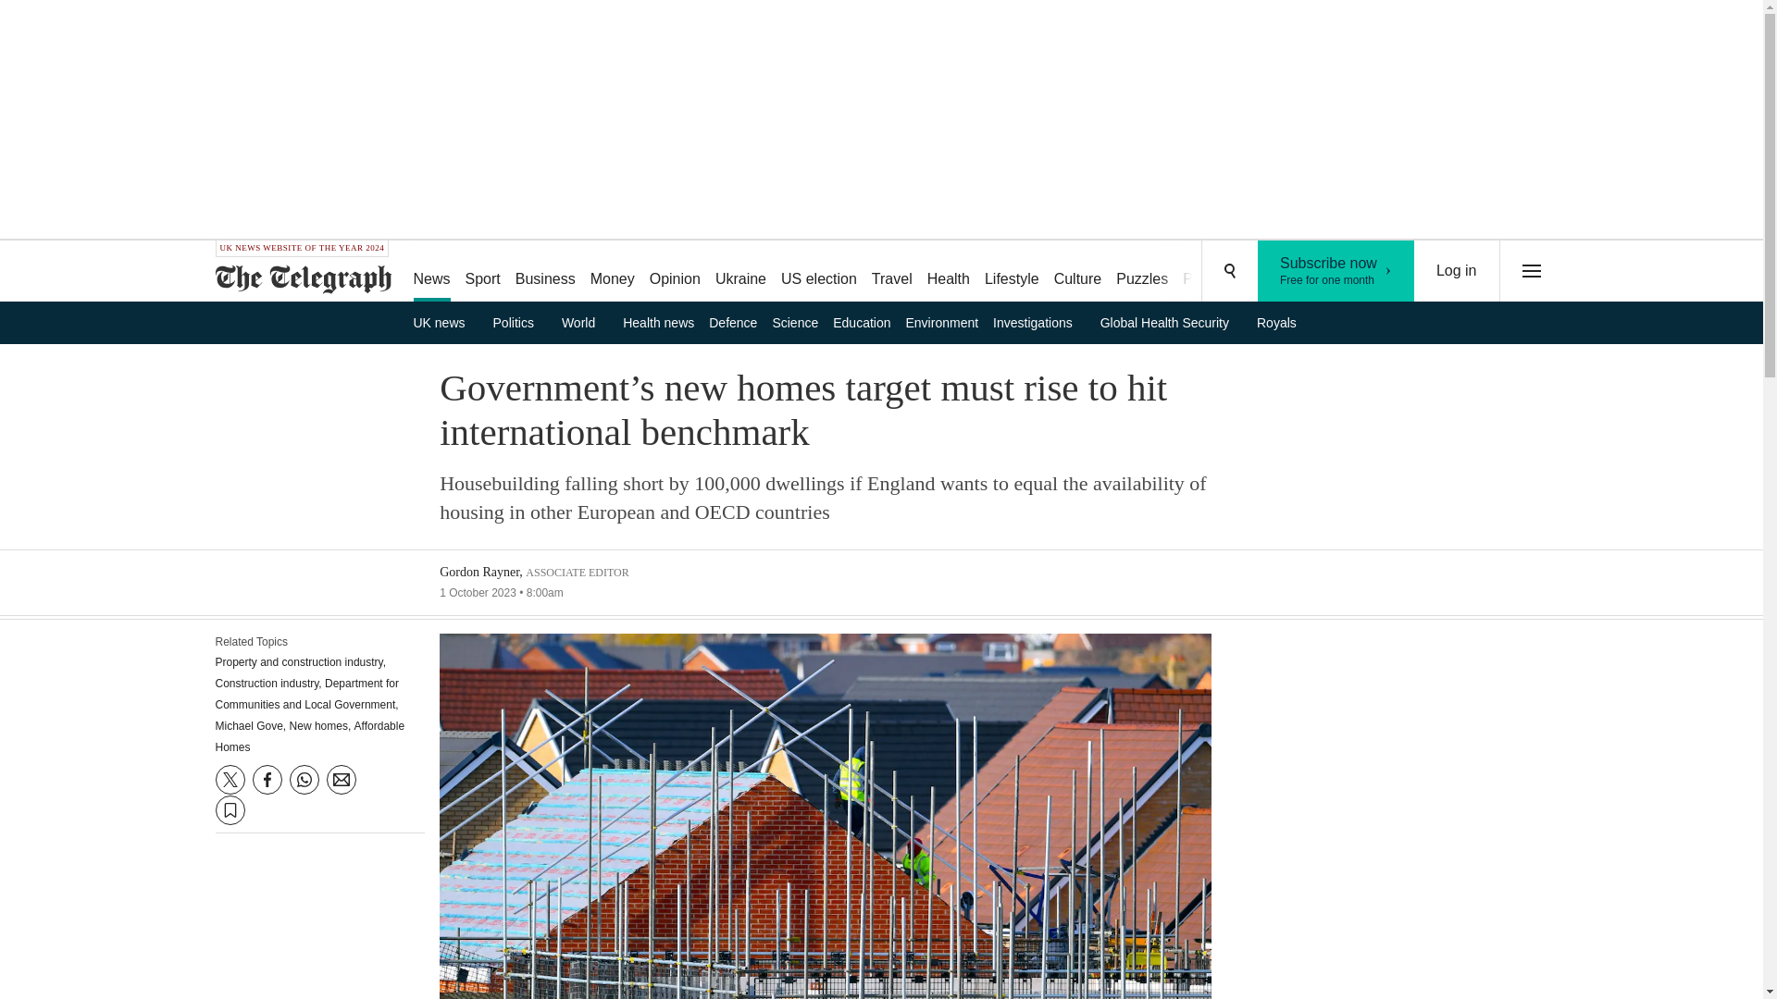 Image resolution: width=1777 pixels, height=999 pixels. I want to click on Puzzles, so click(1142, 272).